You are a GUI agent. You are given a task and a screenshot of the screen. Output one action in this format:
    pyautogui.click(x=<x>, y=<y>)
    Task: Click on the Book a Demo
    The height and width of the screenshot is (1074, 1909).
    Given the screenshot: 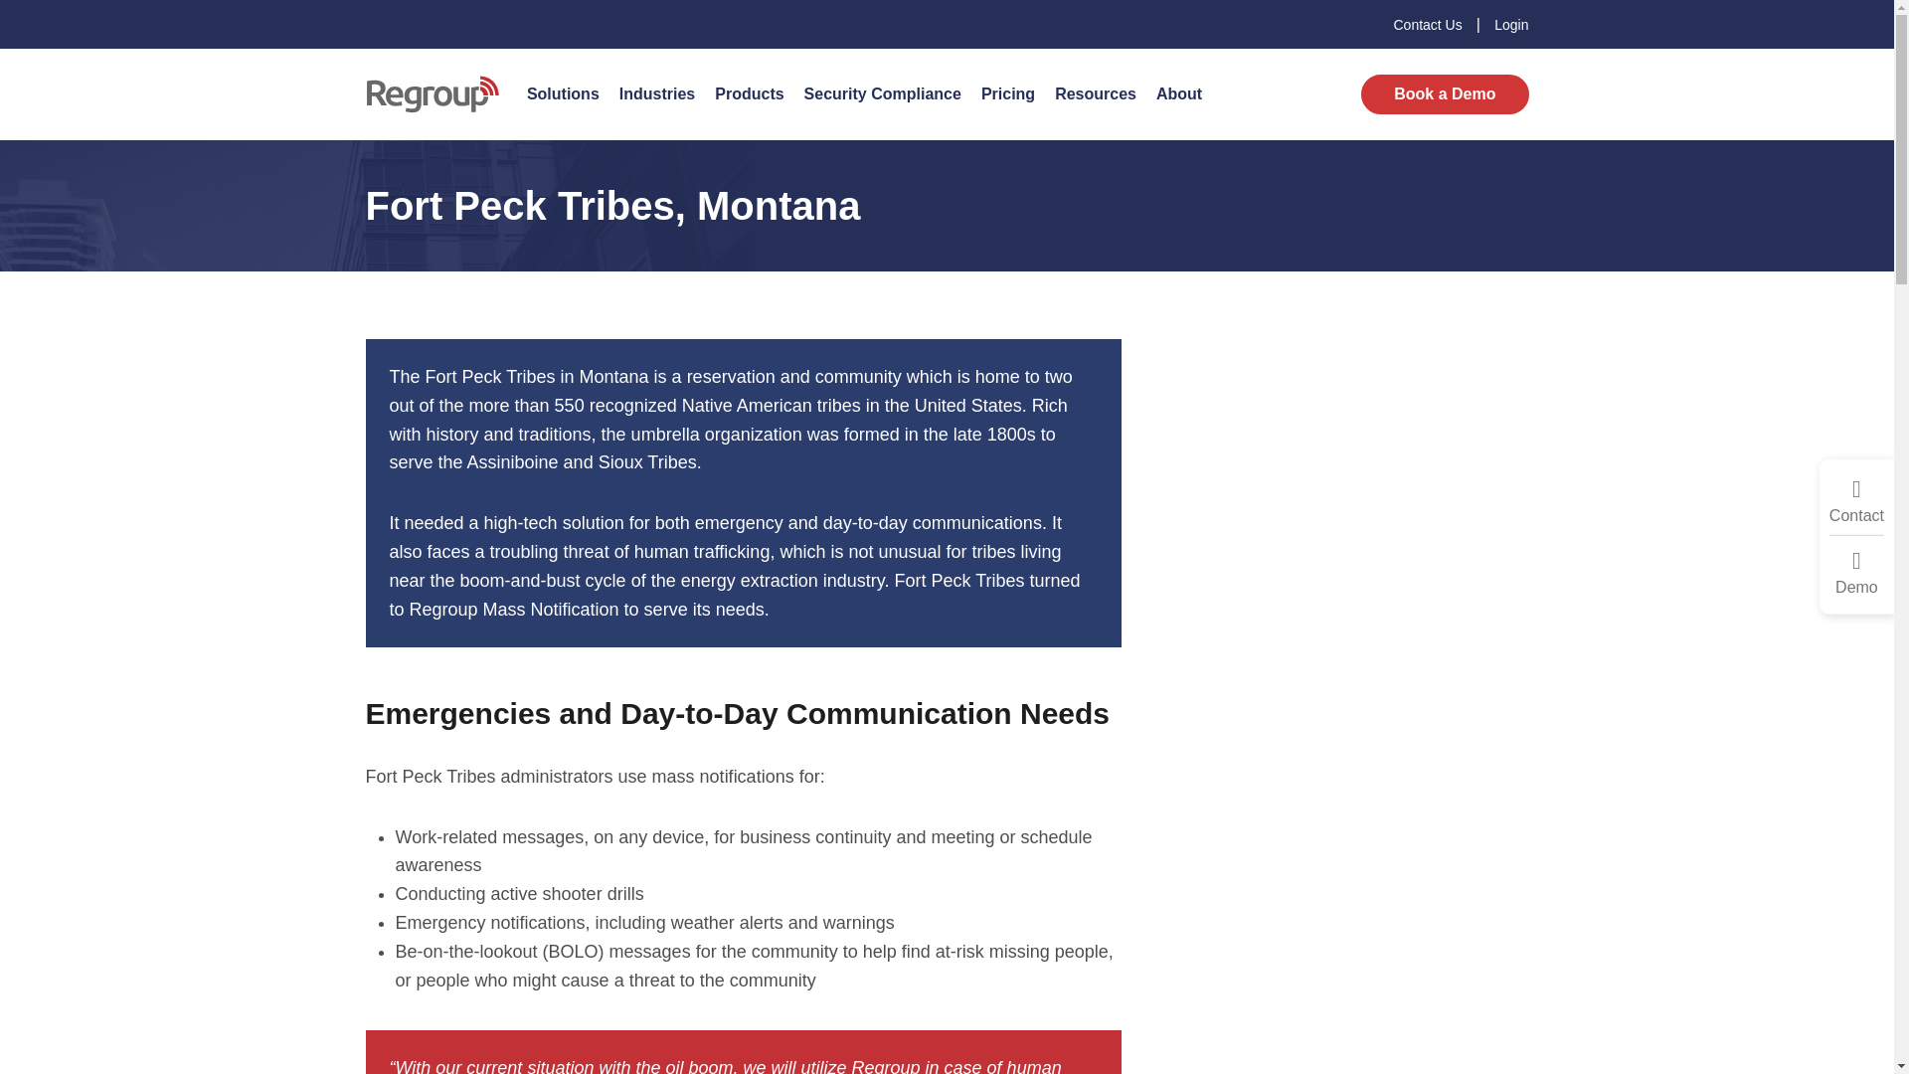 What is the action you would take?
    pyautogui.click(x=1444, y=93)
    